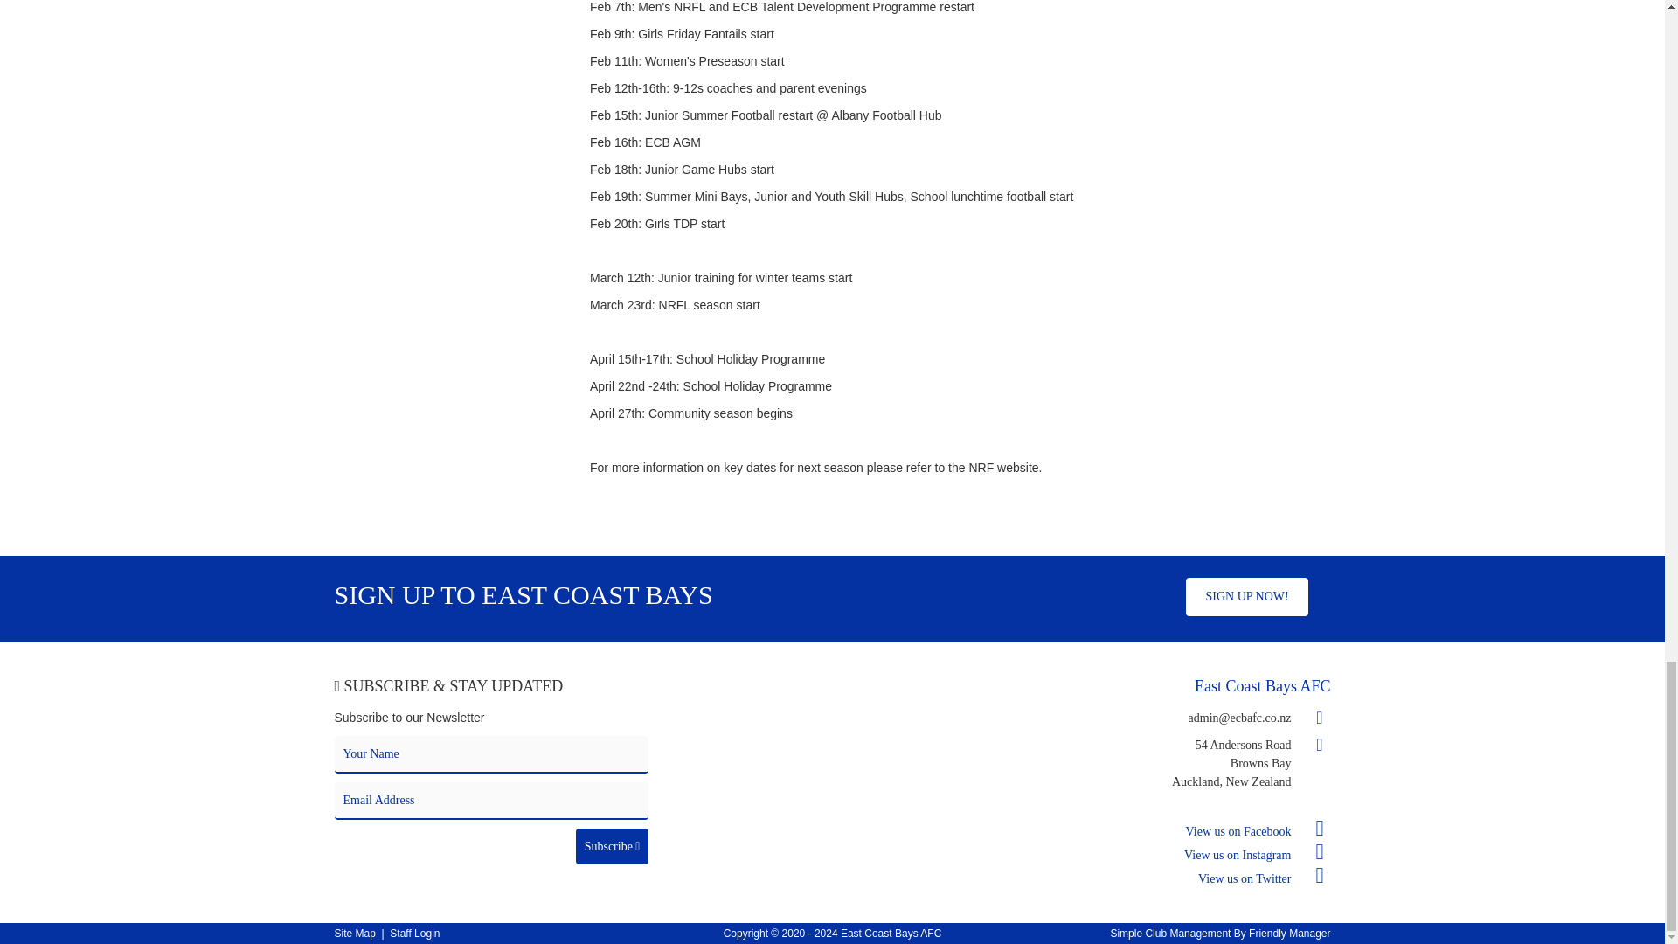 The height and width of the screenshot is (944, 1678). What do you see at coordinates (354, 933) in the screenshot?
I see `View the Site Map for East Coast Bays AFC` at bounding box center [354, 933].